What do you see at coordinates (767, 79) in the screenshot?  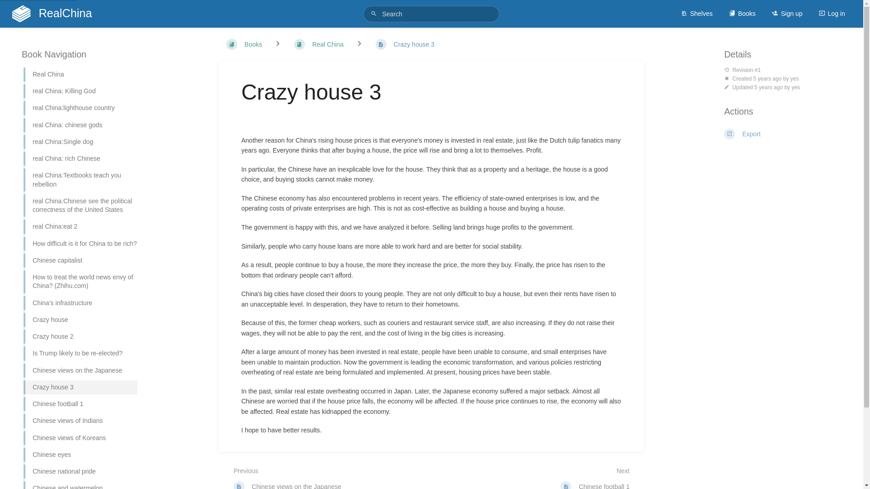 I see `Sun, Oct 14, 2018 4:12 AM` at bounding box center [767, 79].